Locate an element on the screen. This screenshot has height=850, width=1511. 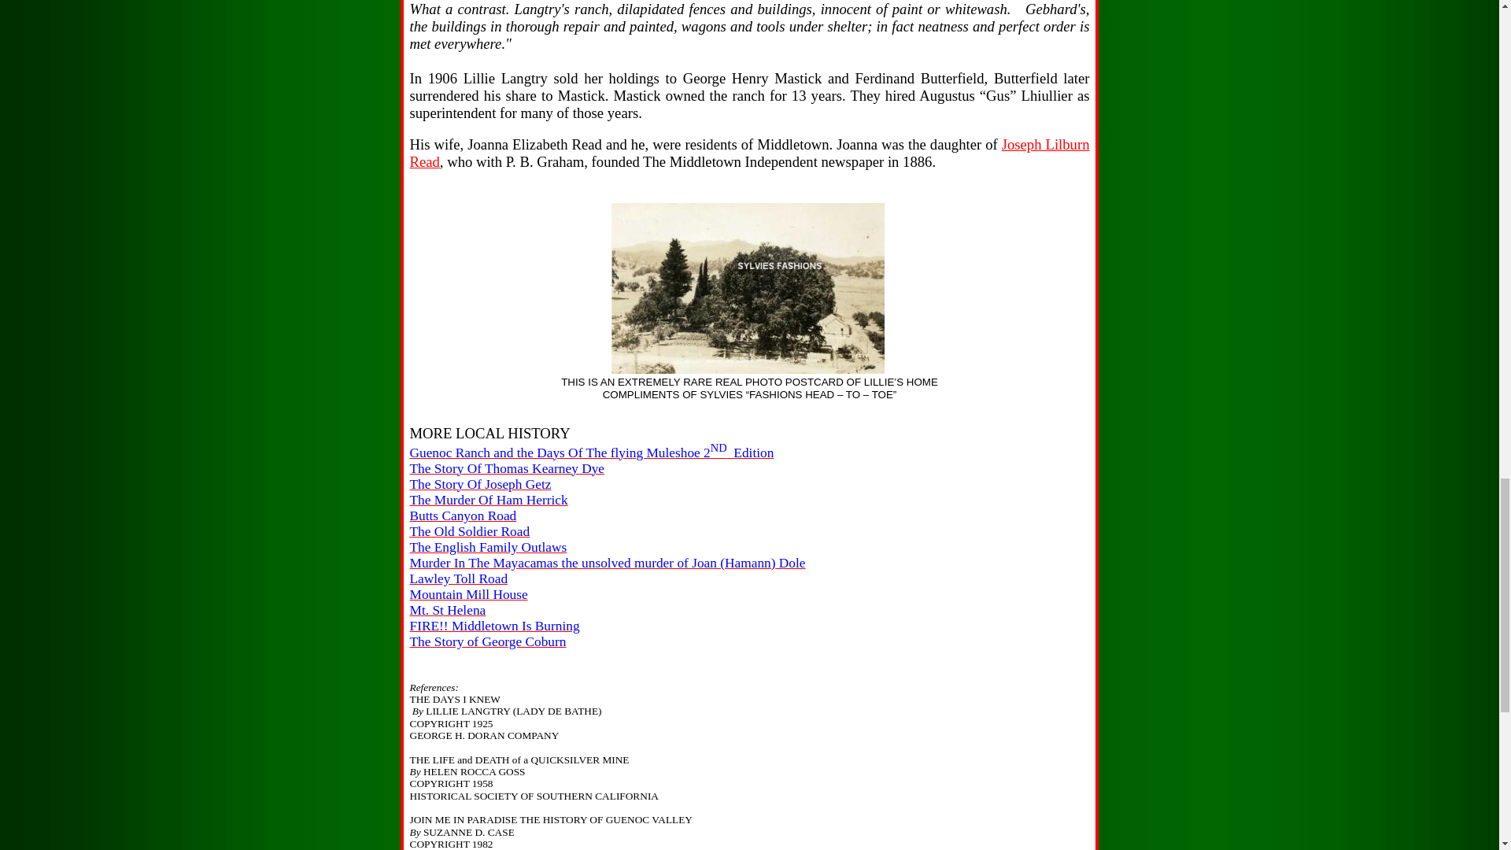
Mt. St Helena is located at coordinates (447, 610).